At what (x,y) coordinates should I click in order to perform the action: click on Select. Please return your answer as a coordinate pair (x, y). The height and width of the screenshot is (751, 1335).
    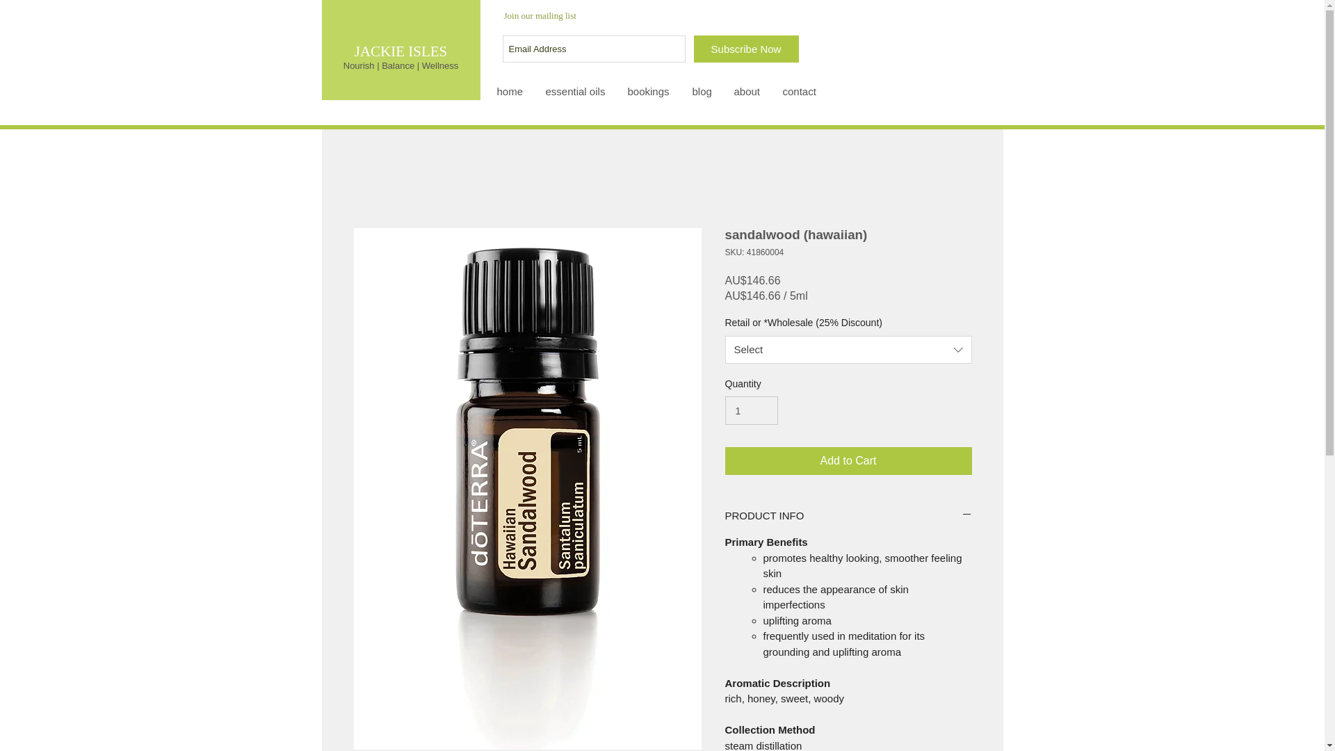
    Looking at the image, I should click on (848, 349).